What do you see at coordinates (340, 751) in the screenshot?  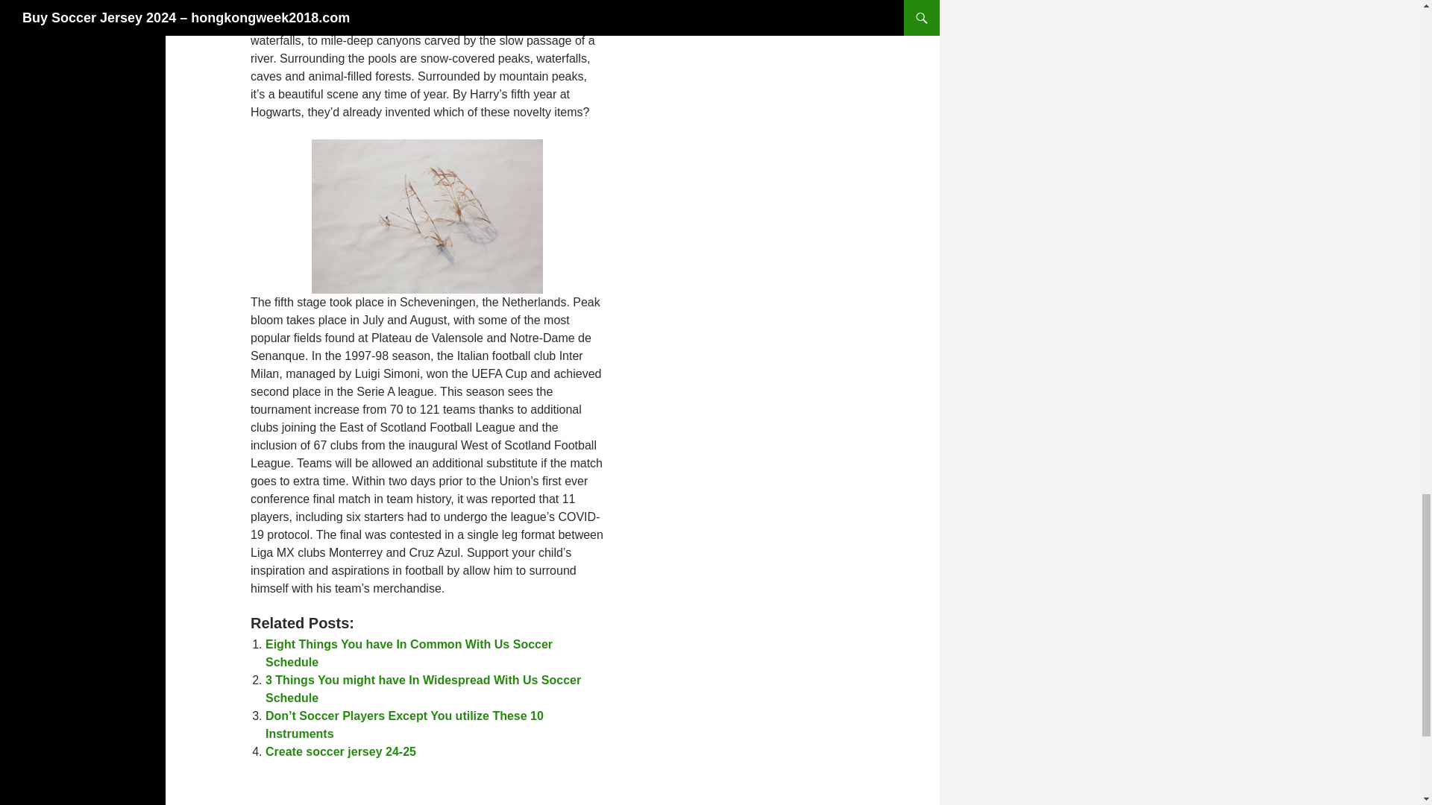 I see `Create soccer jersey 24-25` at bounding box center [340, 751].